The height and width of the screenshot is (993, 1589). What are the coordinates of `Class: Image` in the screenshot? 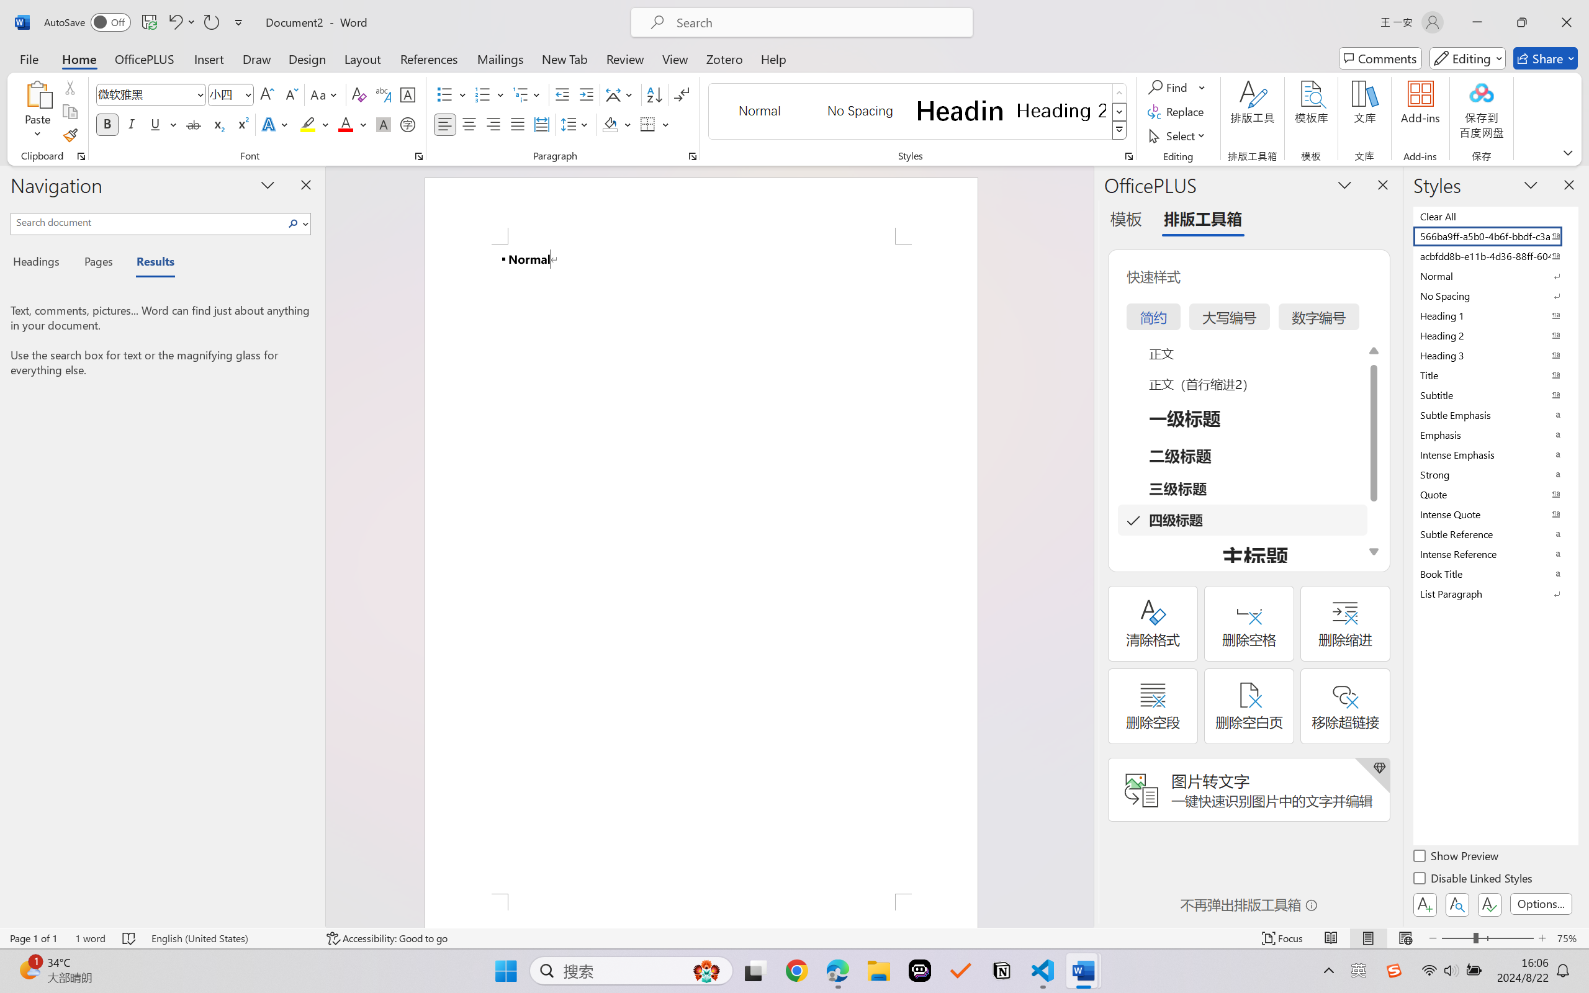 It's located at (1394, 971).